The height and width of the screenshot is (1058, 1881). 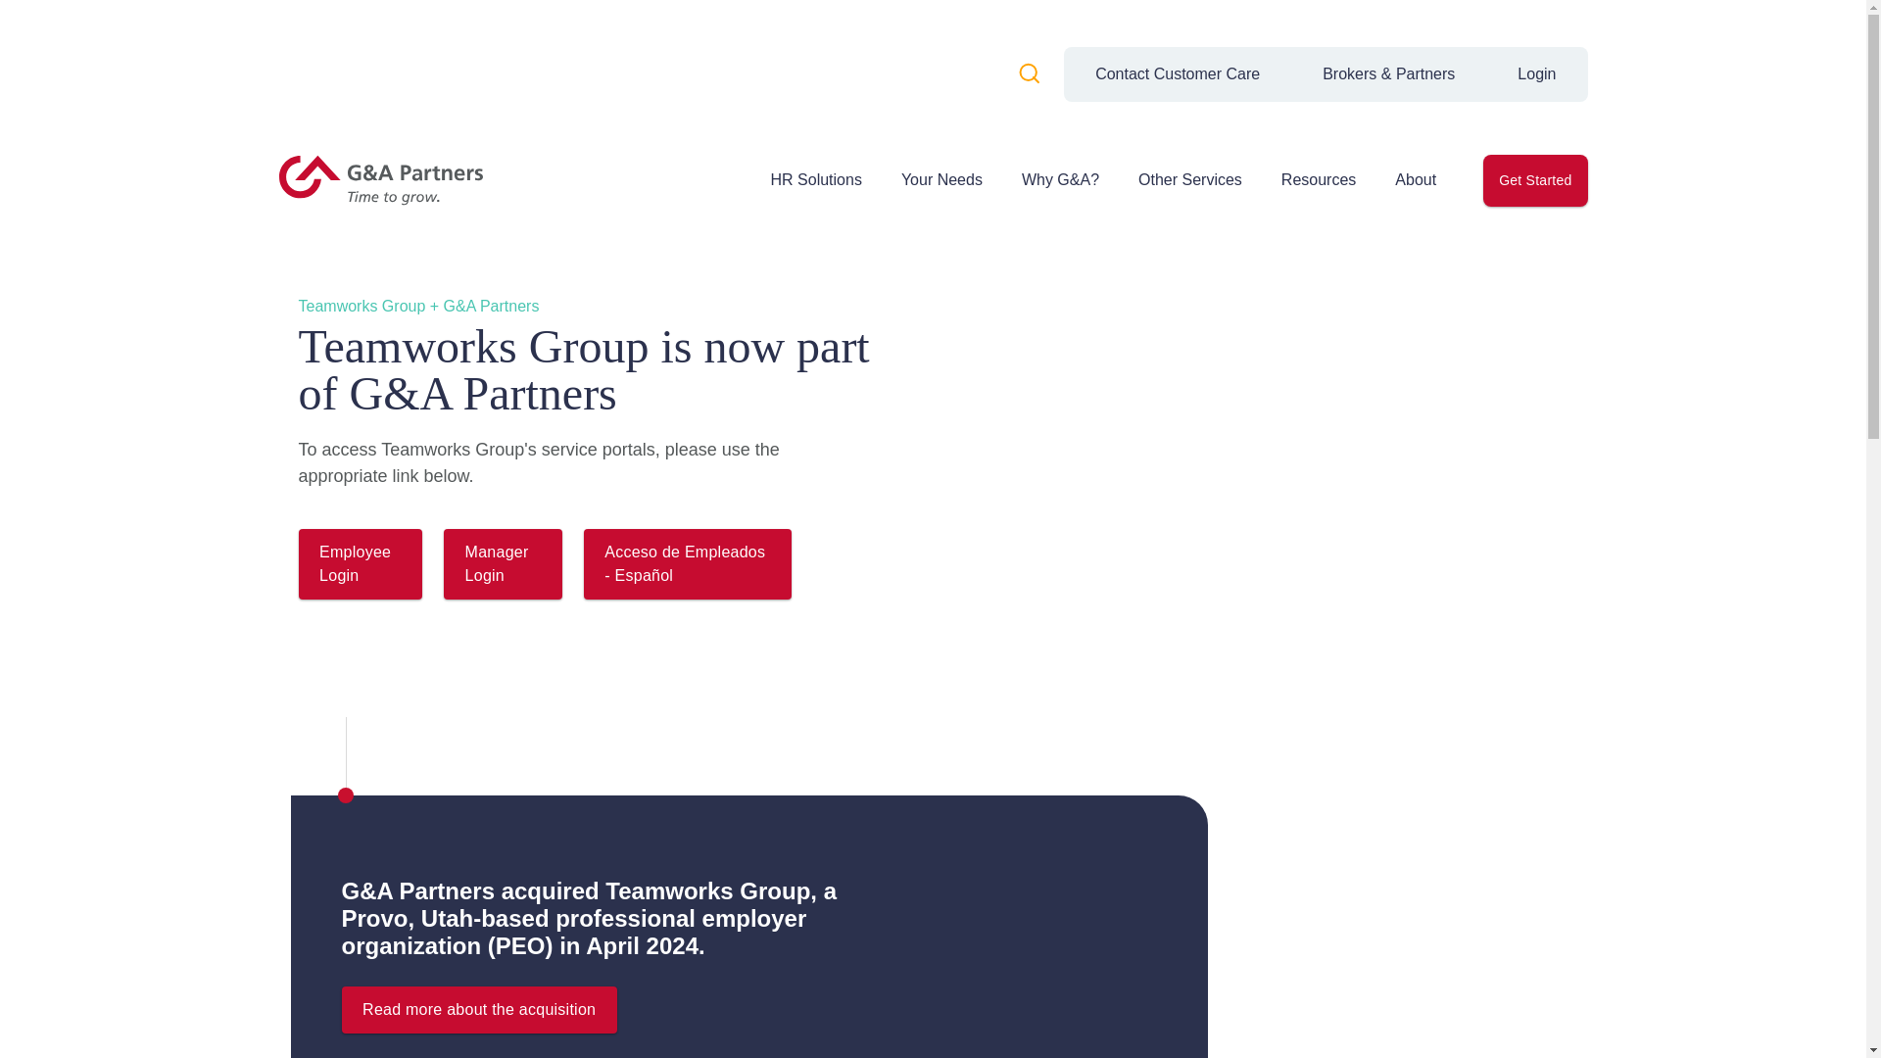 I want to click on HR Solutions, so click(x=815, y=180).